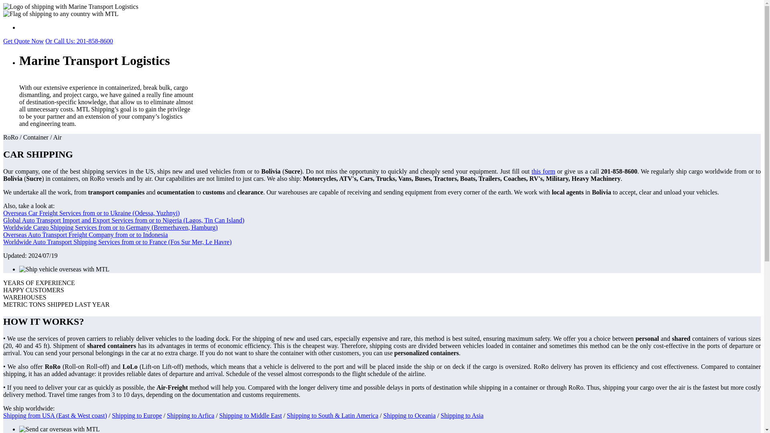  I want to click on Shipping to Middle East, so click(250, 415).